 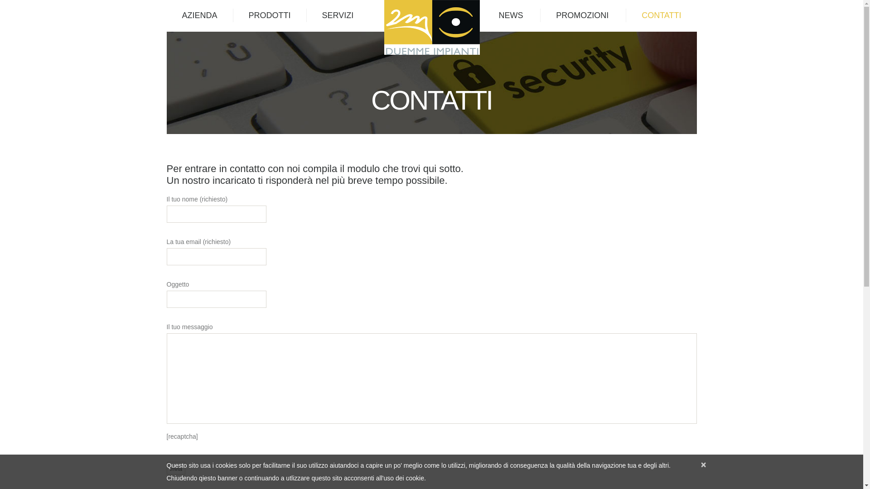 I want to click on SERVIZI, so click(x=338, y=15).